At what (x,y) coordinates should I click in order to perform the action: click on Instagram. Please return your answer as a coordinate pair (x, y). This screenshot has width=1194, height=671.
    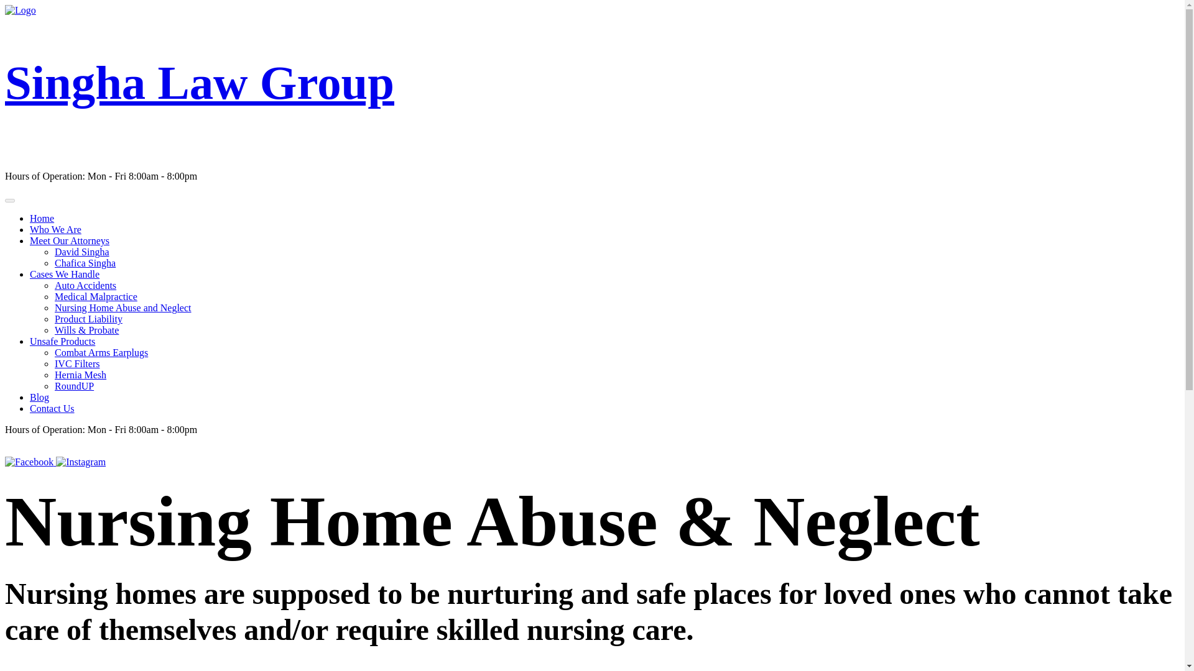
    Looking at the image, I should click on (81, 462).